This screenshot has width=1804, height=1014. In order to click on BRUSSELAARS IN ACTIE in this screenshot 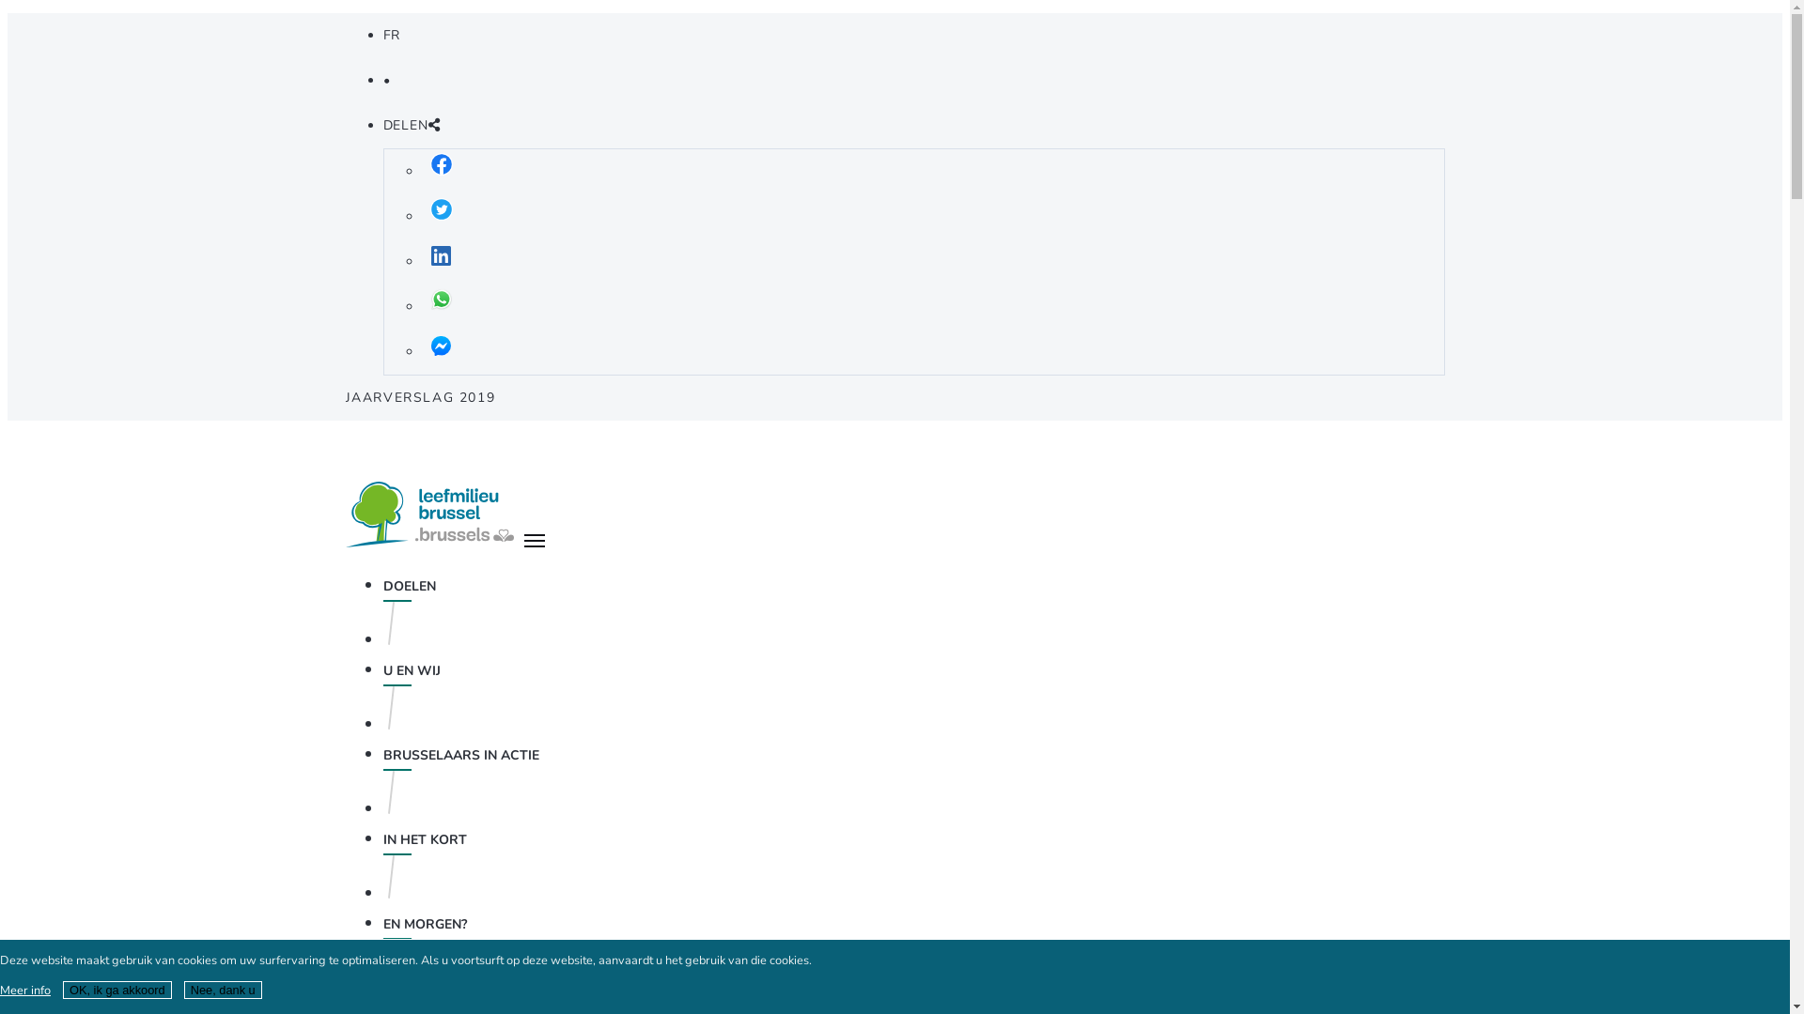, I will do `click(461, 755)`.